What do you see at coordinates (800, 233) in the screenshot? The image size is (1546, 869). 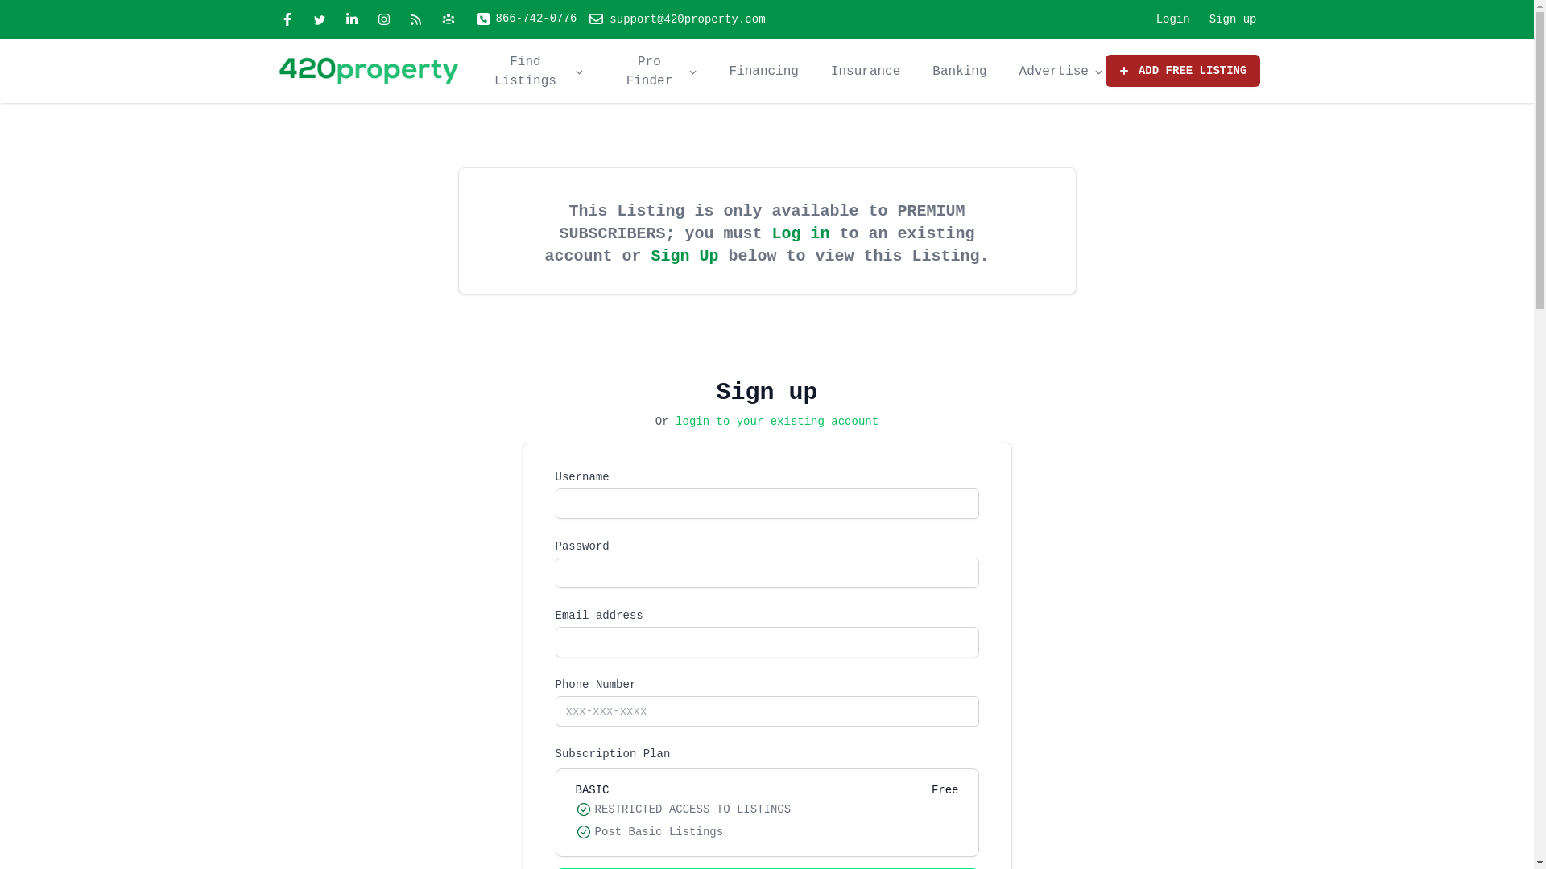 I see `Log in` at bounding box center [800, 233].